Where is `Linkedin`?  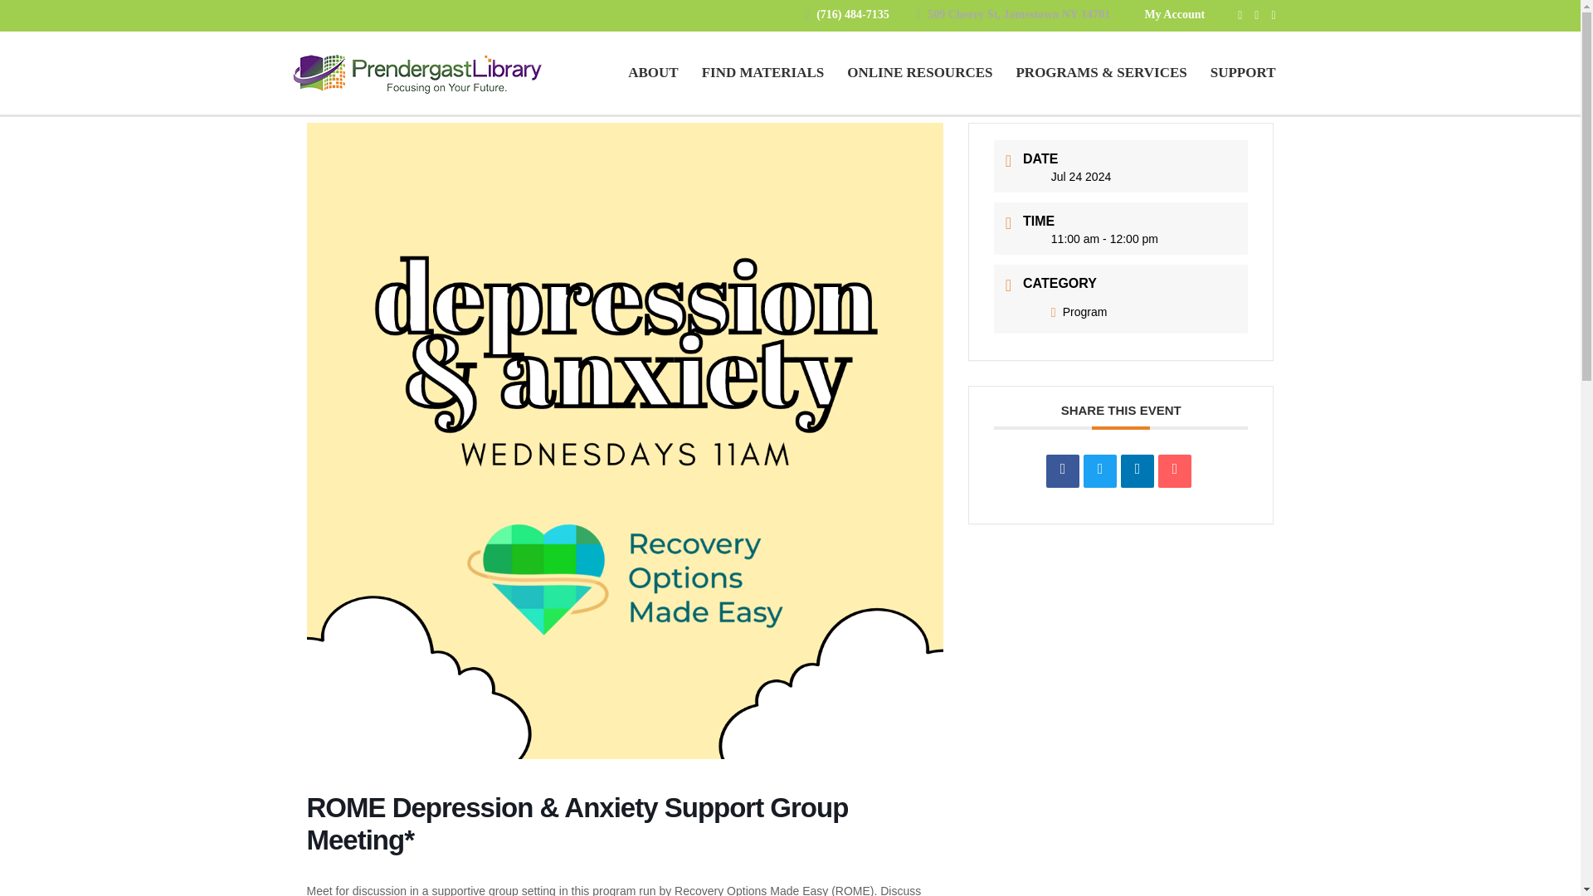 Linkedin is located at coordinates (1137, 470).